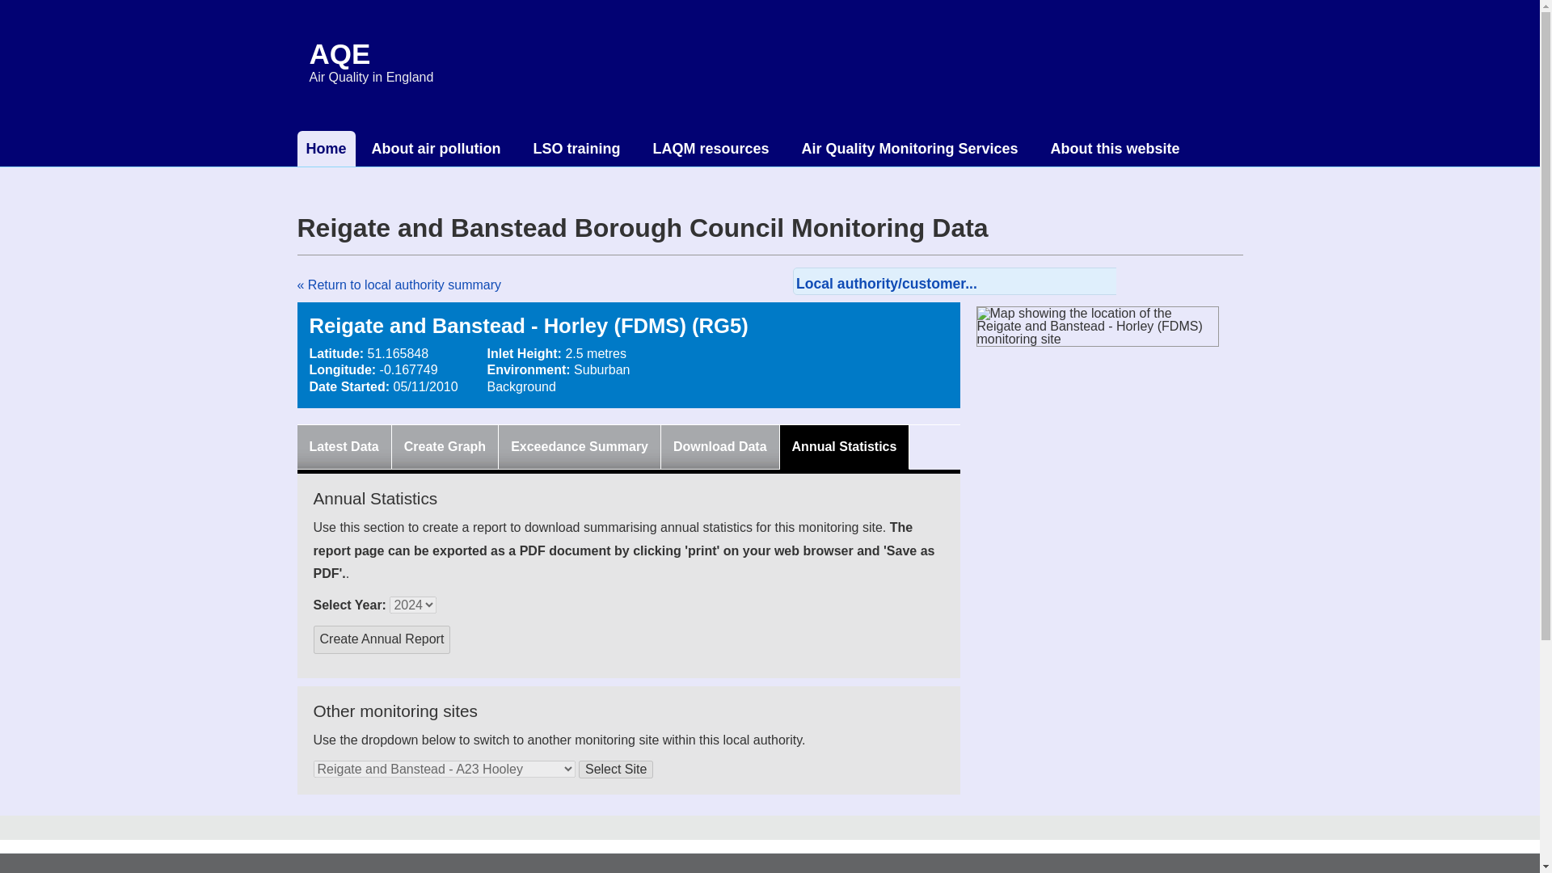 Image resolution: width=1552 pixels, height=873 pixels. I want to click on Create Graph, so click(445, 446).